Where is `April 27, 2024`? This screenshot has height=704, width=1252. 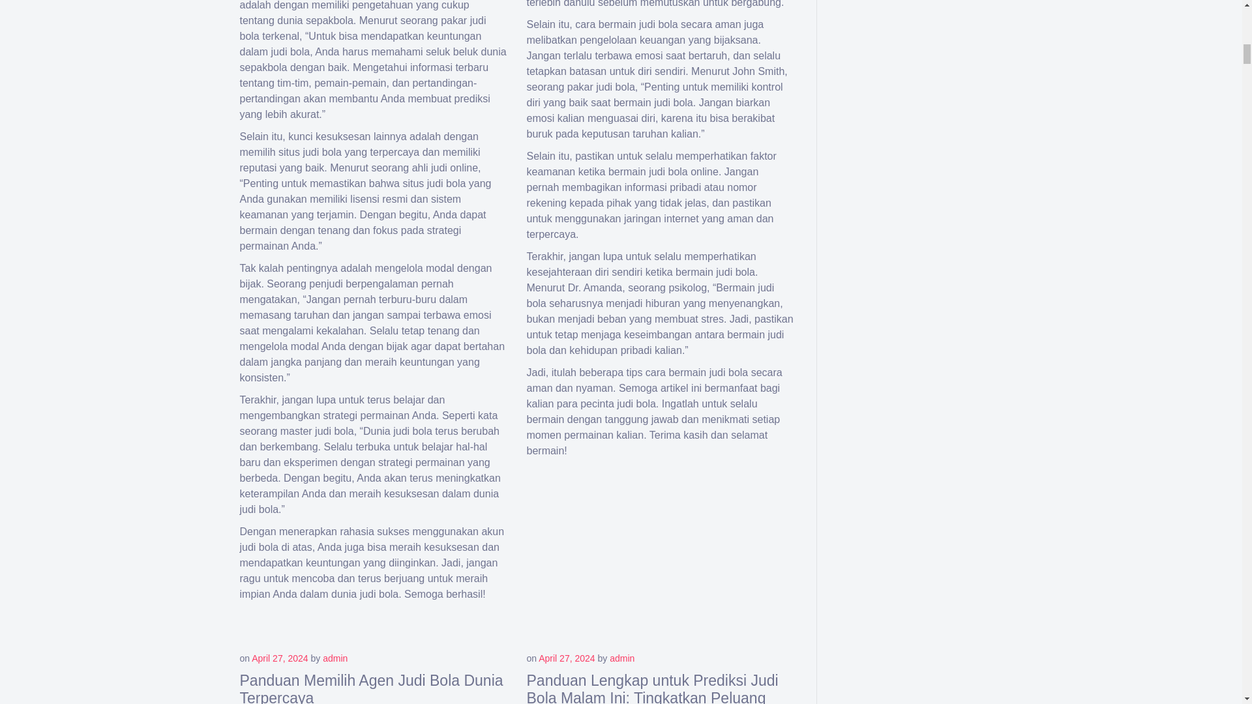 April 27, 2024 is located at coordinates (279, 658).